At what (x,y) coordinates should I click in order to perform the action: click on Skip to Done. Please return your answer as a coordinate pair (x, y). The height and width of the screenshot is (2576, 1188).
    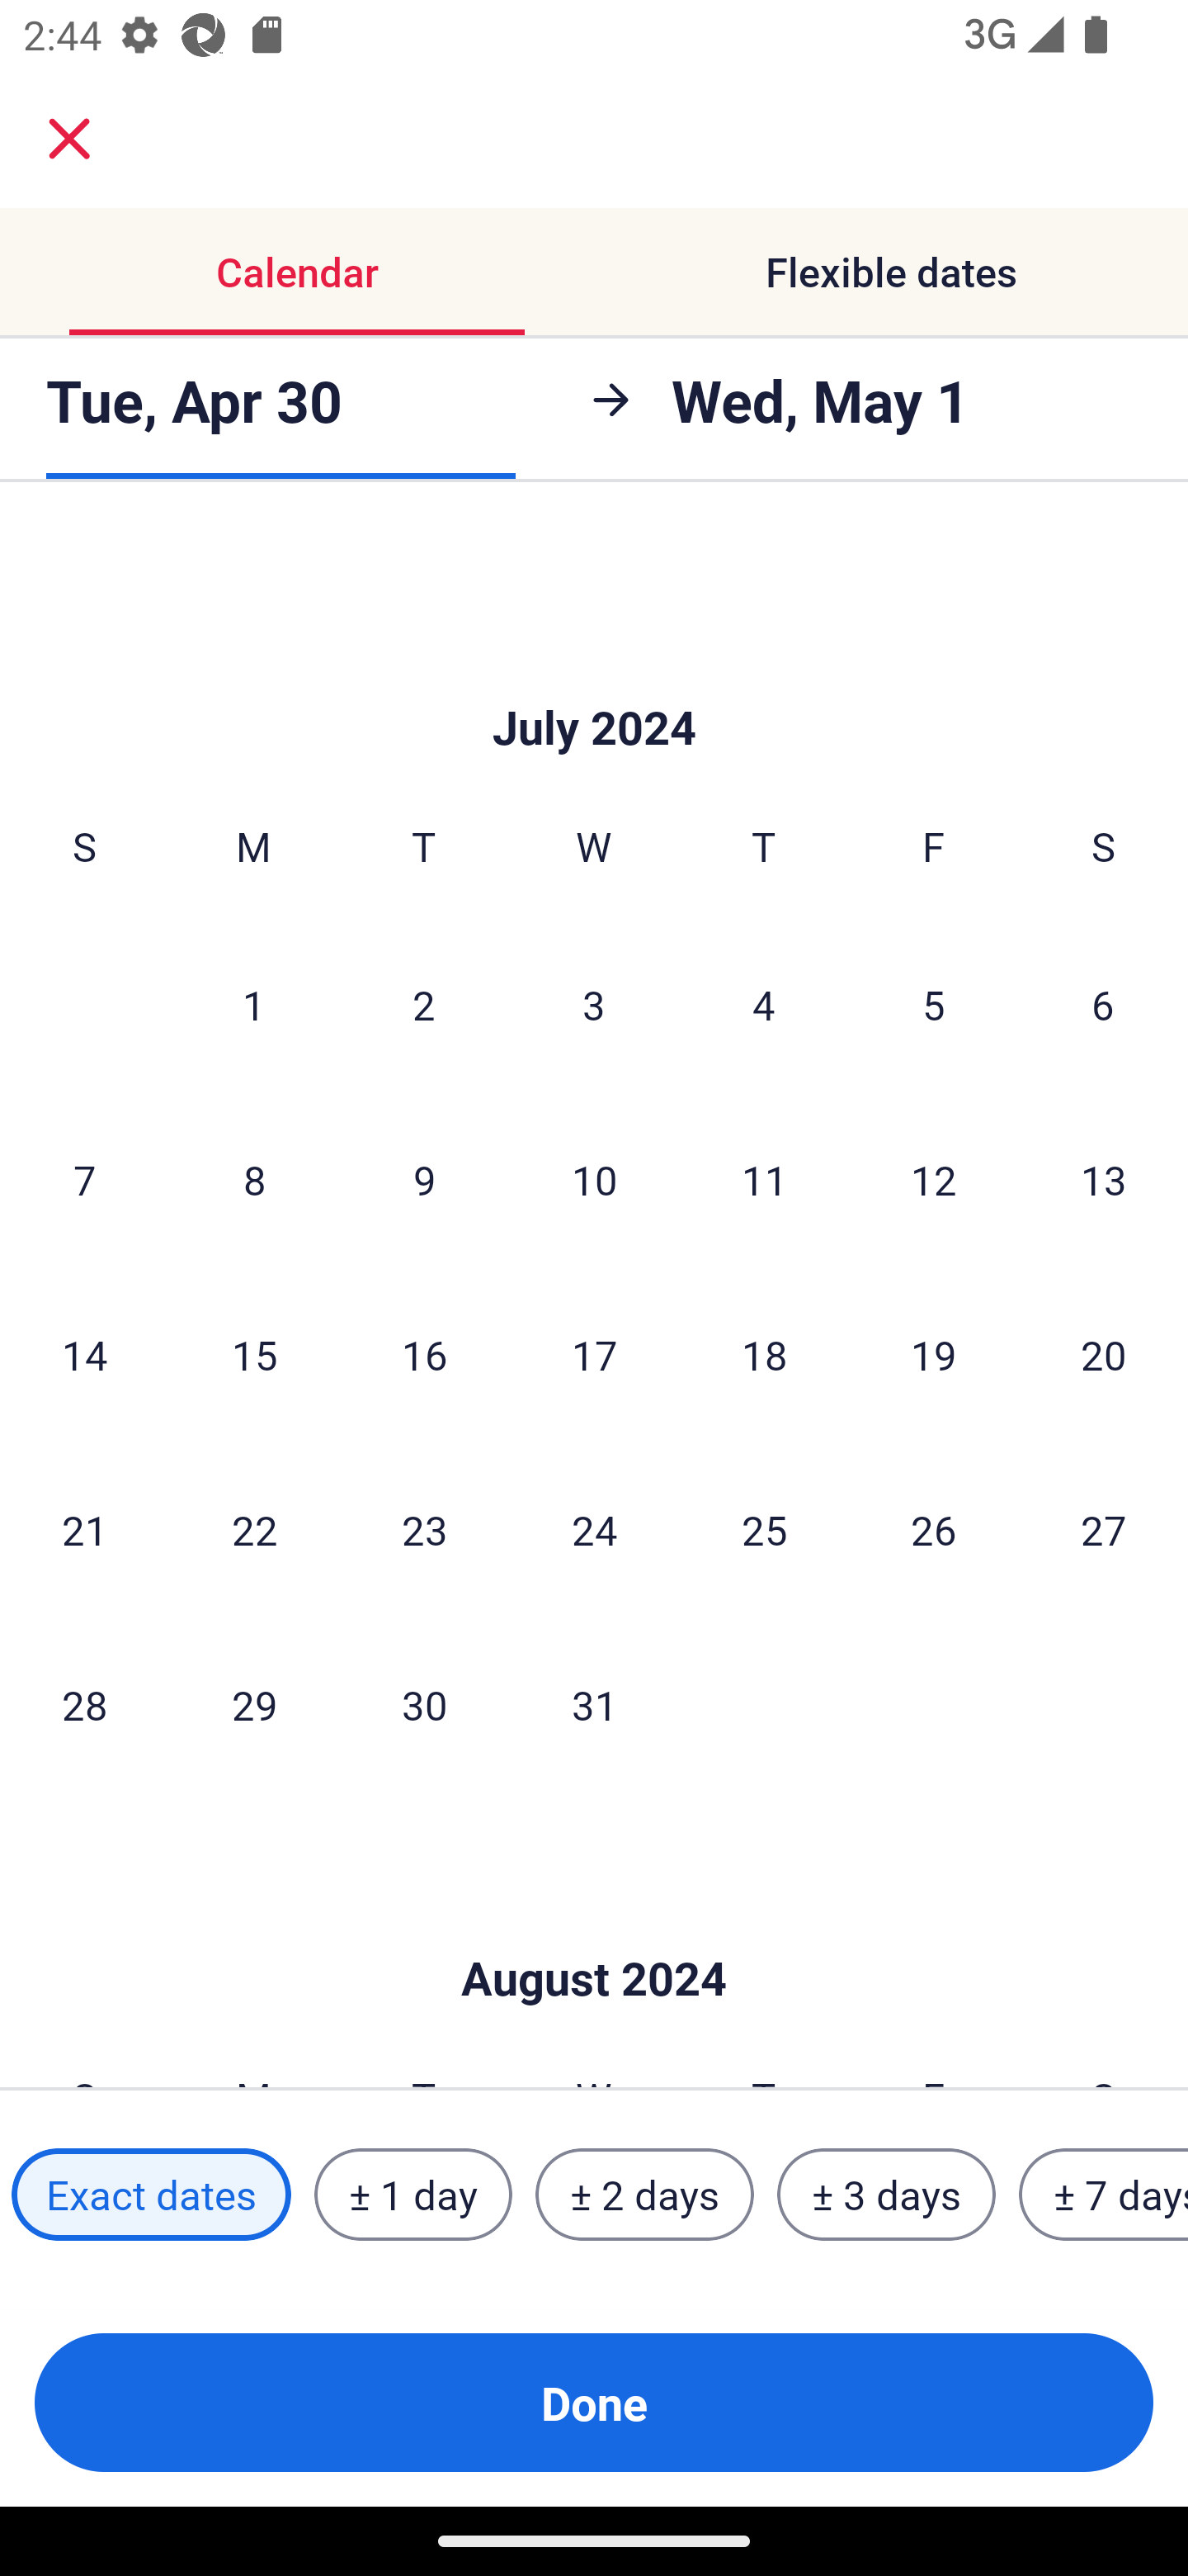
    Looking at the image, I should click on (594, 679).